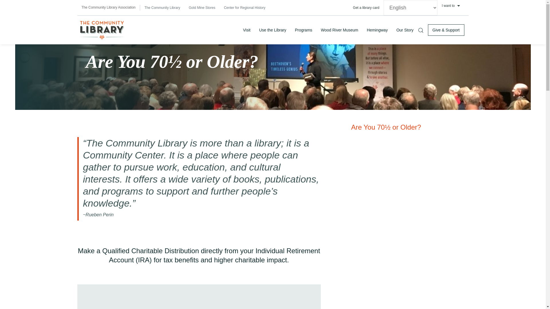 The width and height of the screenshot is (550, 309). I want to click on The Community Library, so click(162, 7).